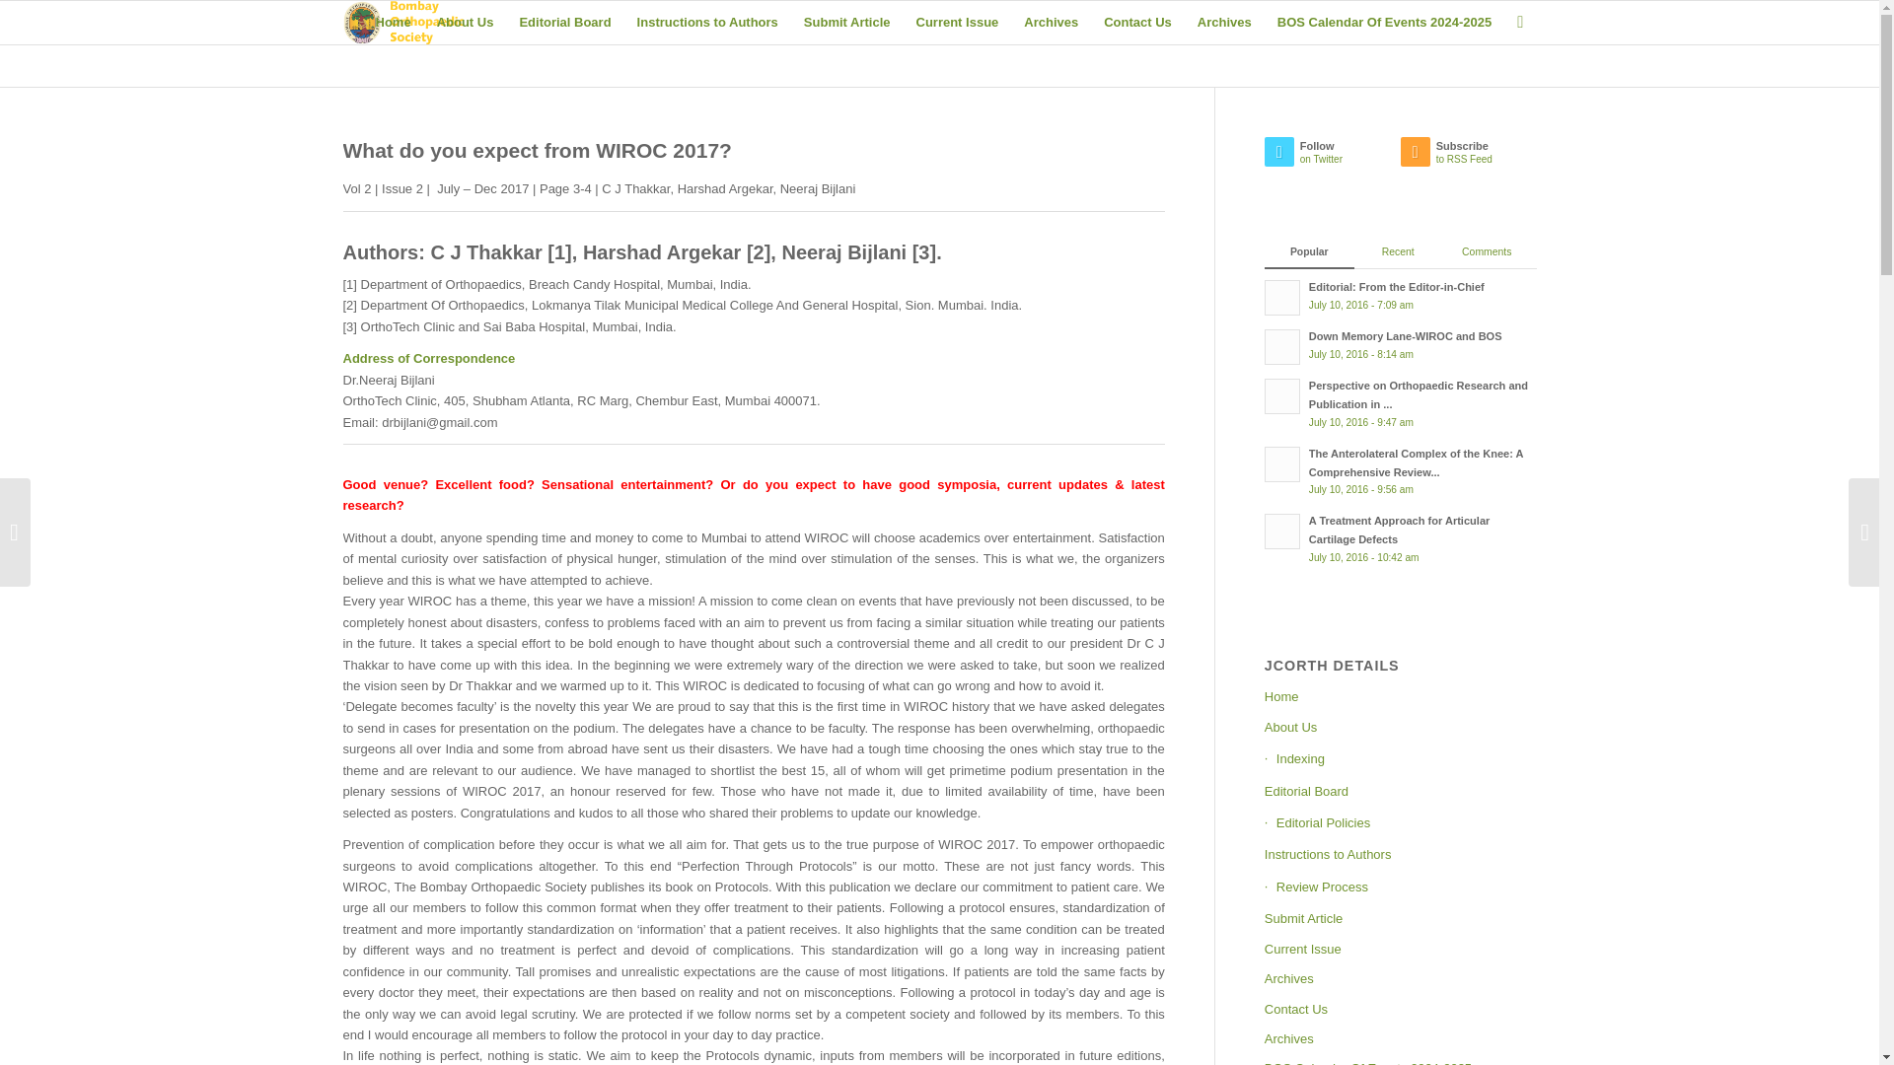 Image resolution: width=1894 pixels, height=1065 pixels. I want to click on Editorial: From the Editor-in-Chief, so click(537, 150).